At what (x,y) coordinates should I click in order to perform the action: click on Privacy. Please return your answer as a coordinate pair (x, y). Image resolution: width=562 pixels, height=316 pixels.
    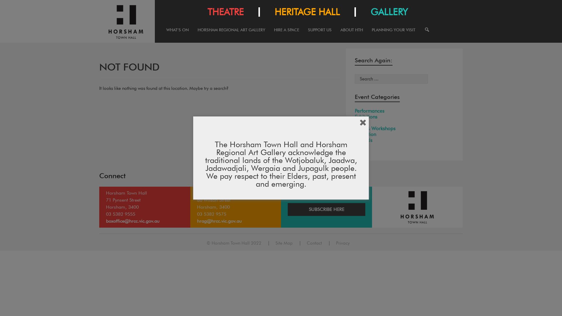
    Looking at the image, I should click on (343, 243).